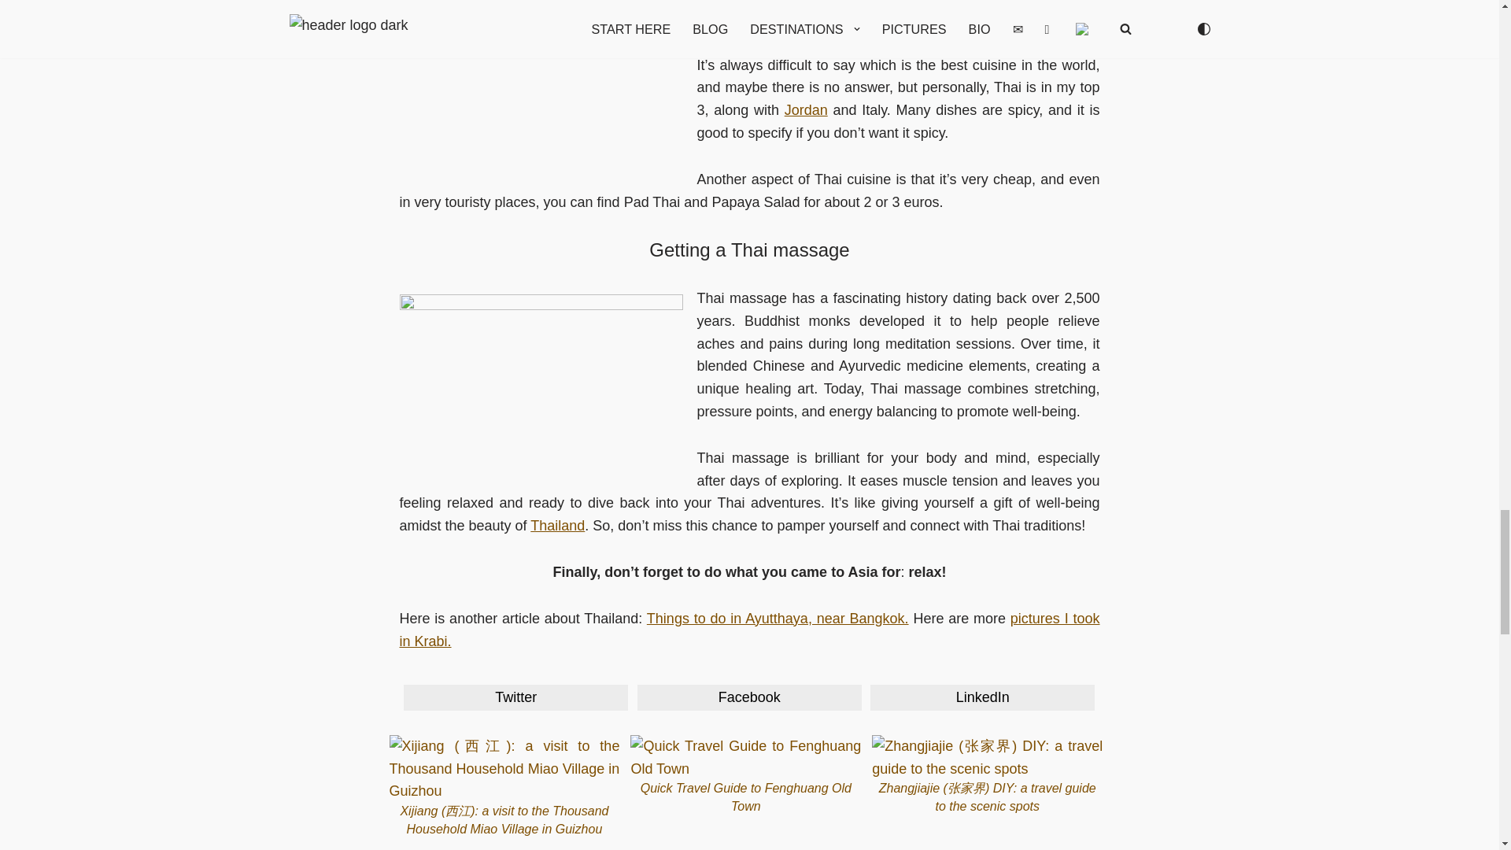 The image size is (1511, 850). What do you see at coordinates (745, 774) in the screenshot?
I see `Quick Travel Guide to Fenghuang Old Town` at bounding box center [745, 774].